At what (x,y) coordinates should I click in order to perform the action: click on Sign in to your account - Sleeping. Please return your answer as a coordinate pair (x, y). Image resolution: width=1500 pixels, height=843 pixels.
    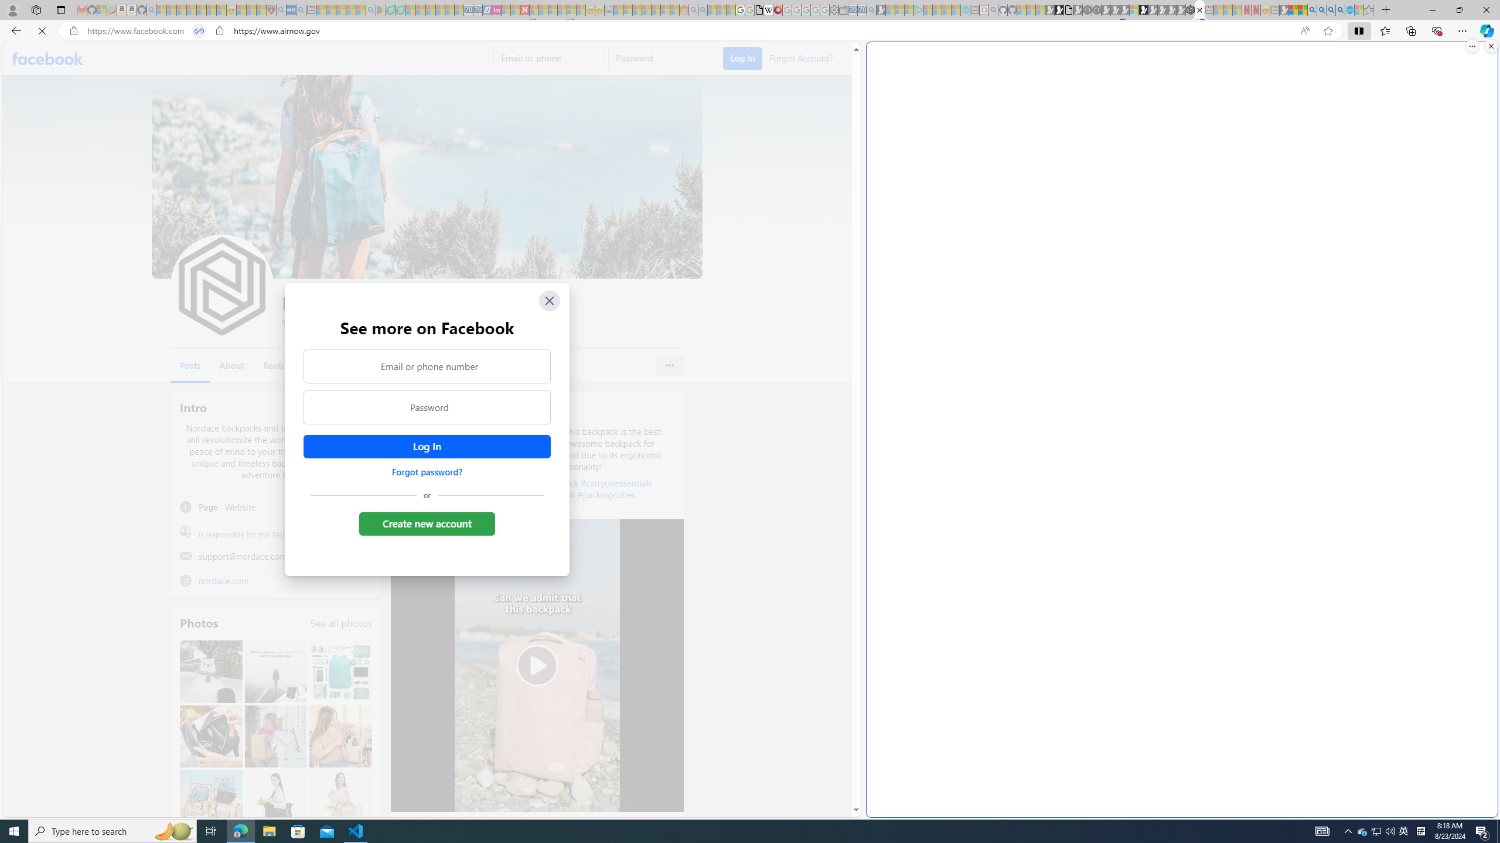
    Looking at the image, I should click on (1134, 10).